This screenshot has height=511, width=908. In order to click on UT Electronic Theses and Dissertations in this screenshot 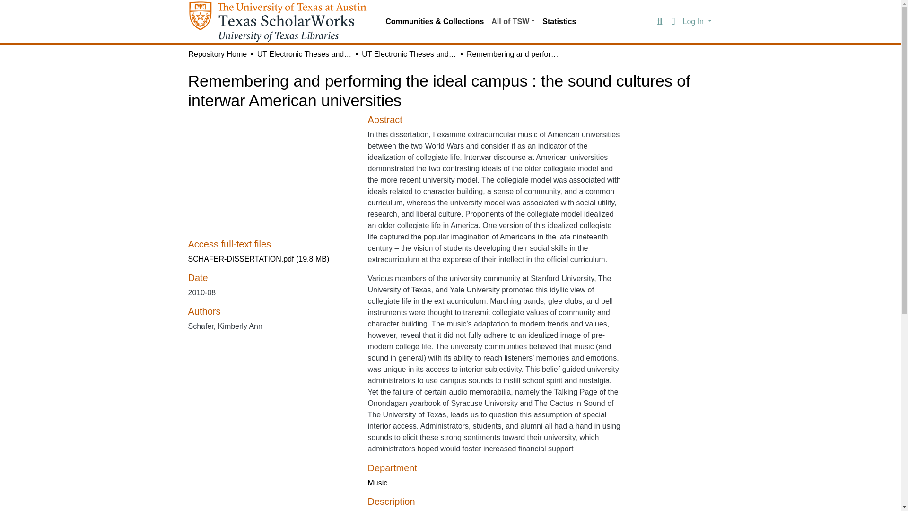, I will do `click(409, 54)`.